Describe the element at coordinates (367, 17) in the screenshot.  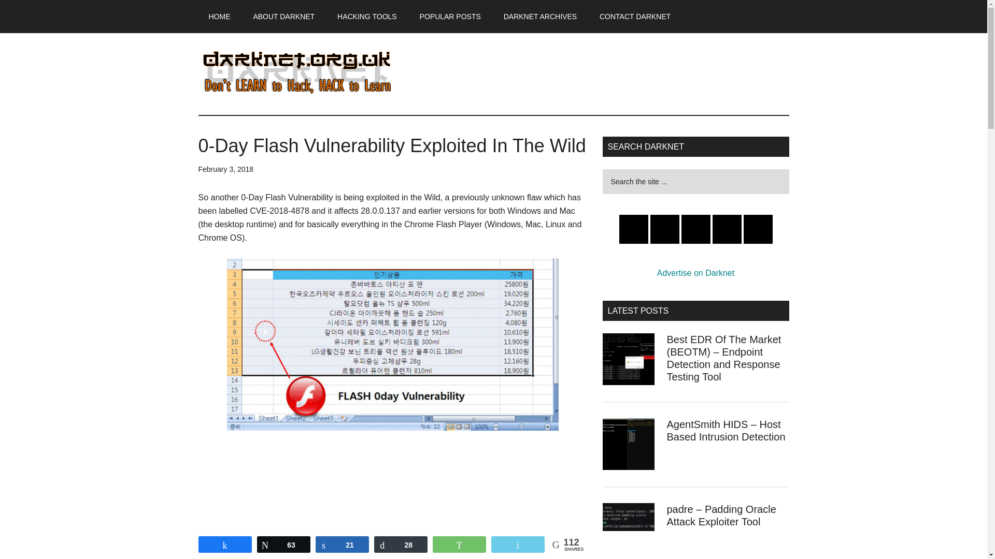
I see `HACKING TOOLS` at that location.